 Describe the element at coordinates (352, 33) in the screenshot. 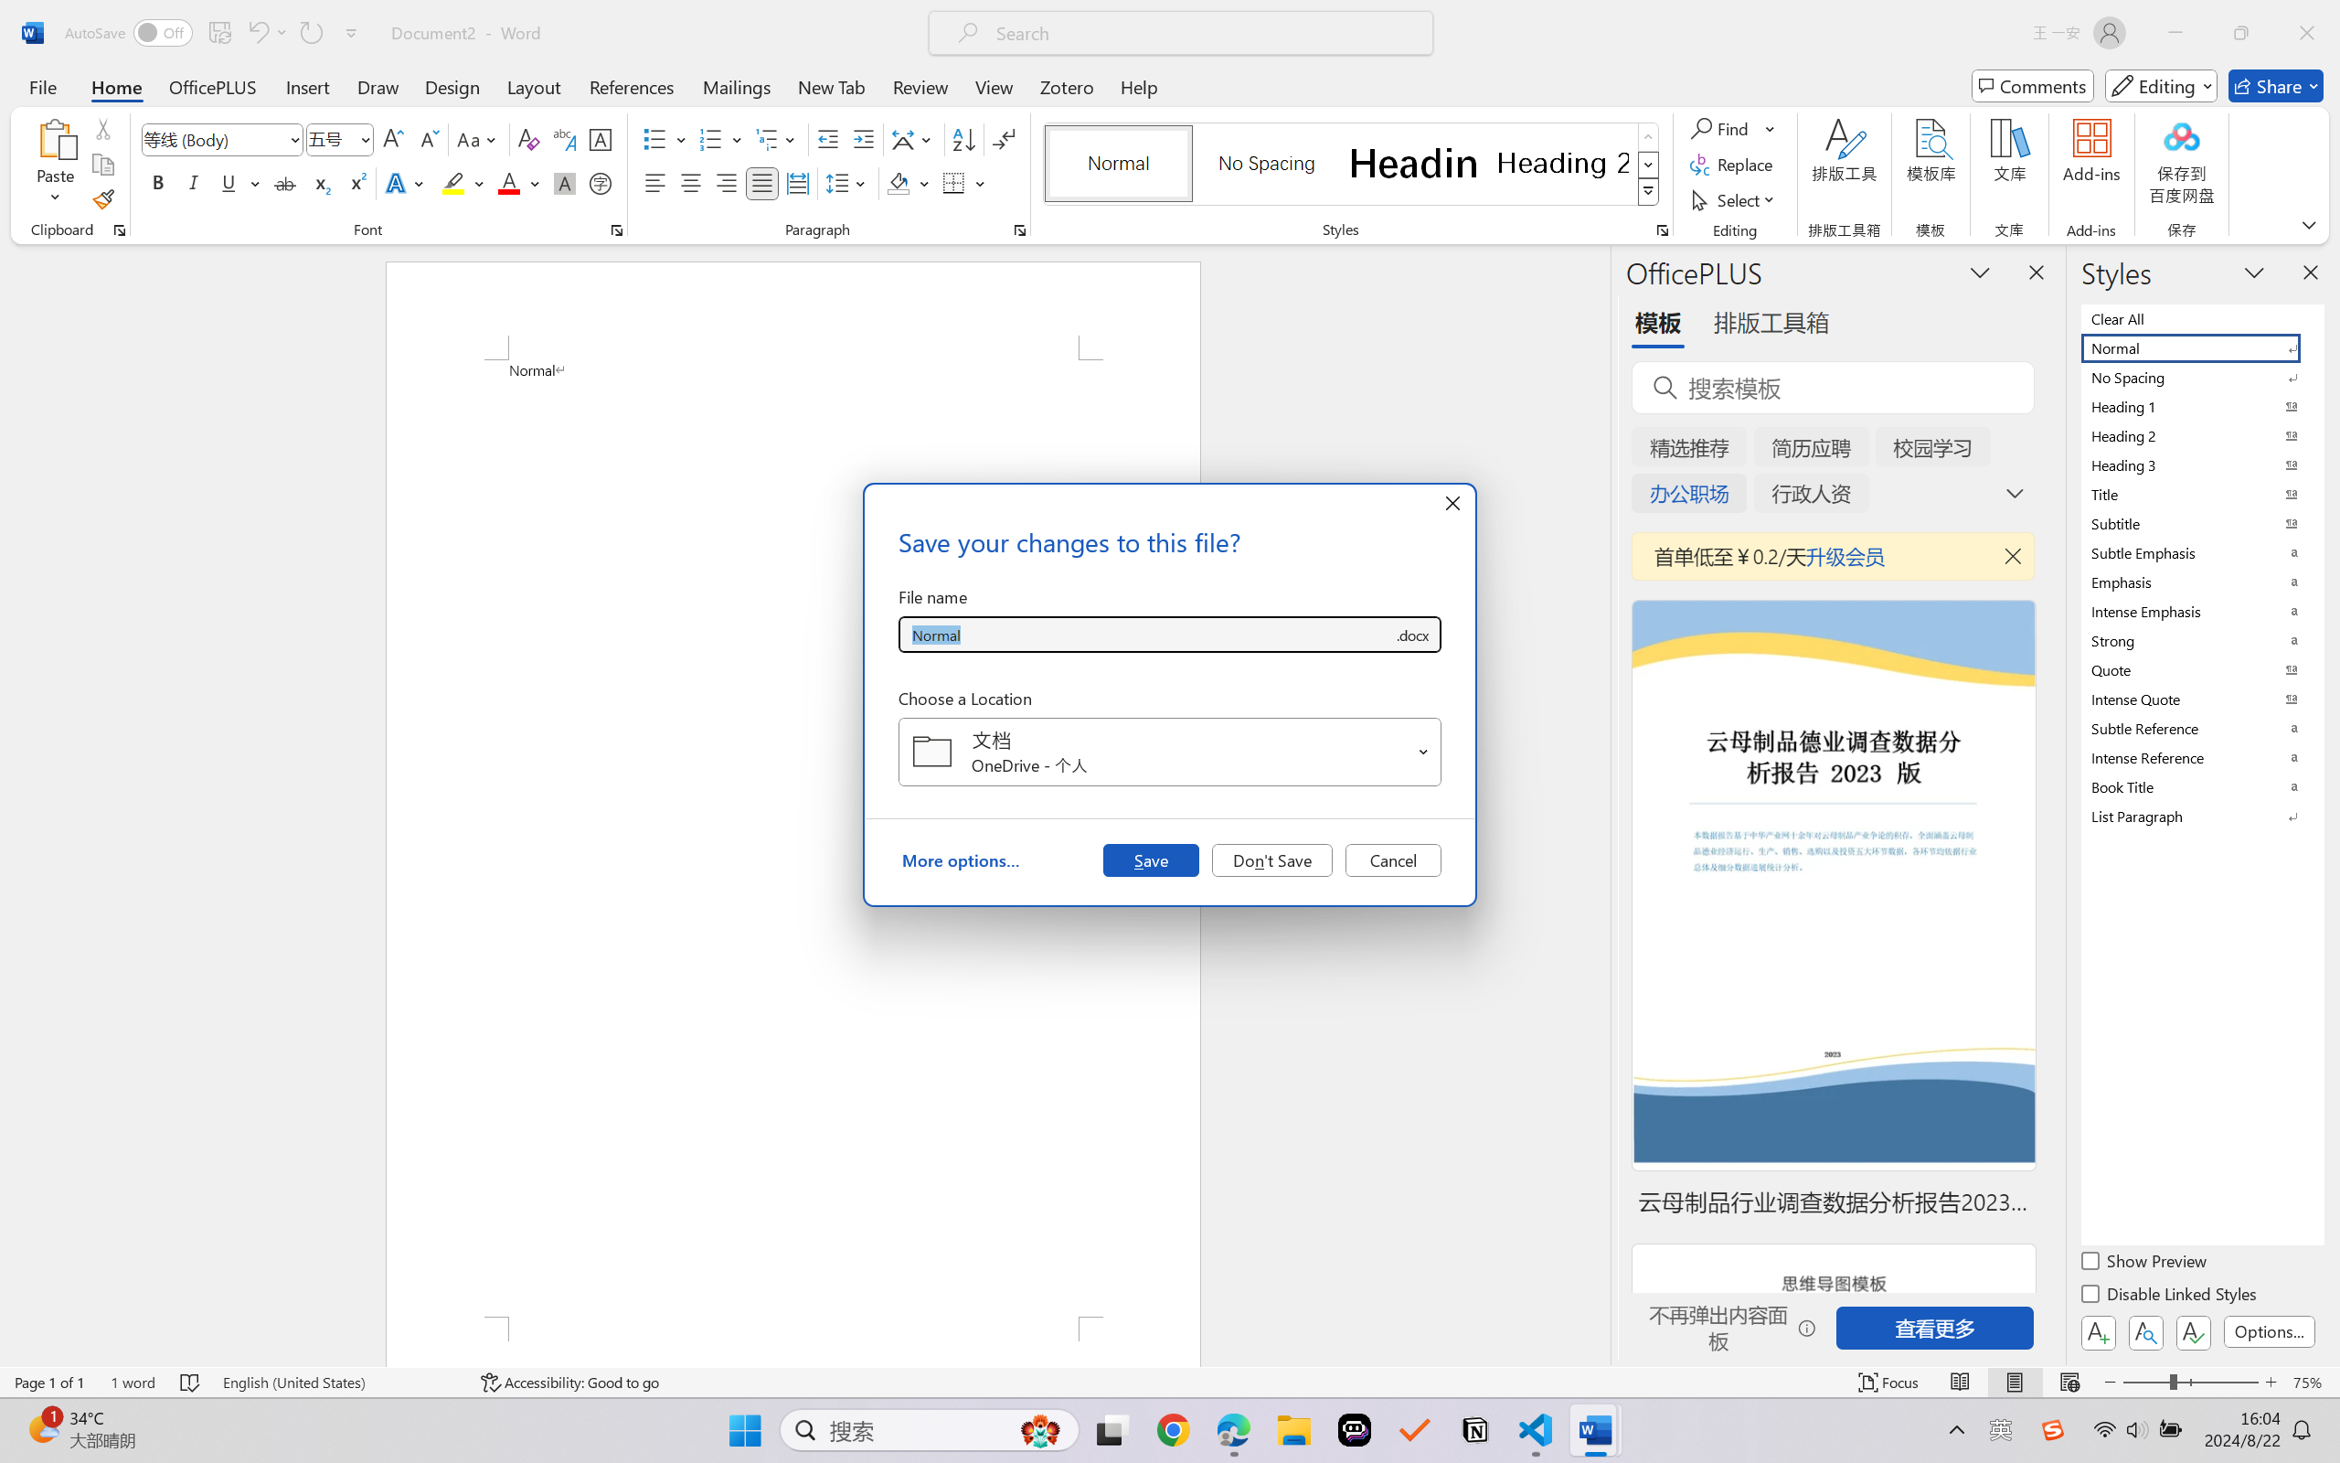

I see `Customize Quick Access Toolbar` at that location.